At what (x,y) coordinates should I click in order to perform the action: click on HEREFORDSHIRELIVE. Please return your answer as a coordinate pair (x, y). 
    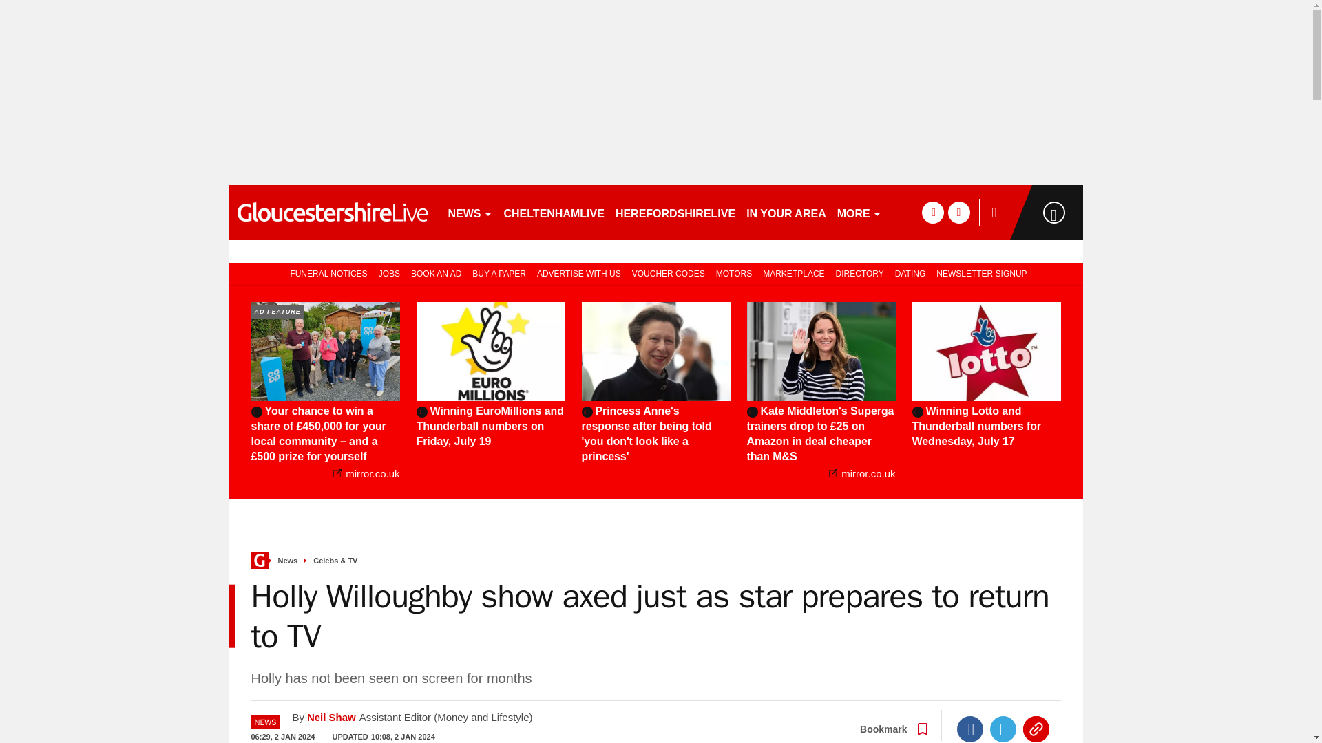
    Looking at the image, I should click on (675, 212).